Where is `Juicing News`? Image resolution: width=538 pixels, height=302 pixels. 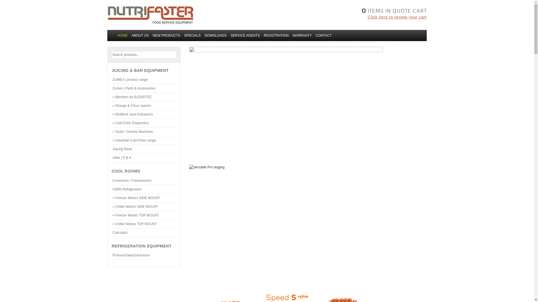
Juicing News is located at coordinates (144, 149).